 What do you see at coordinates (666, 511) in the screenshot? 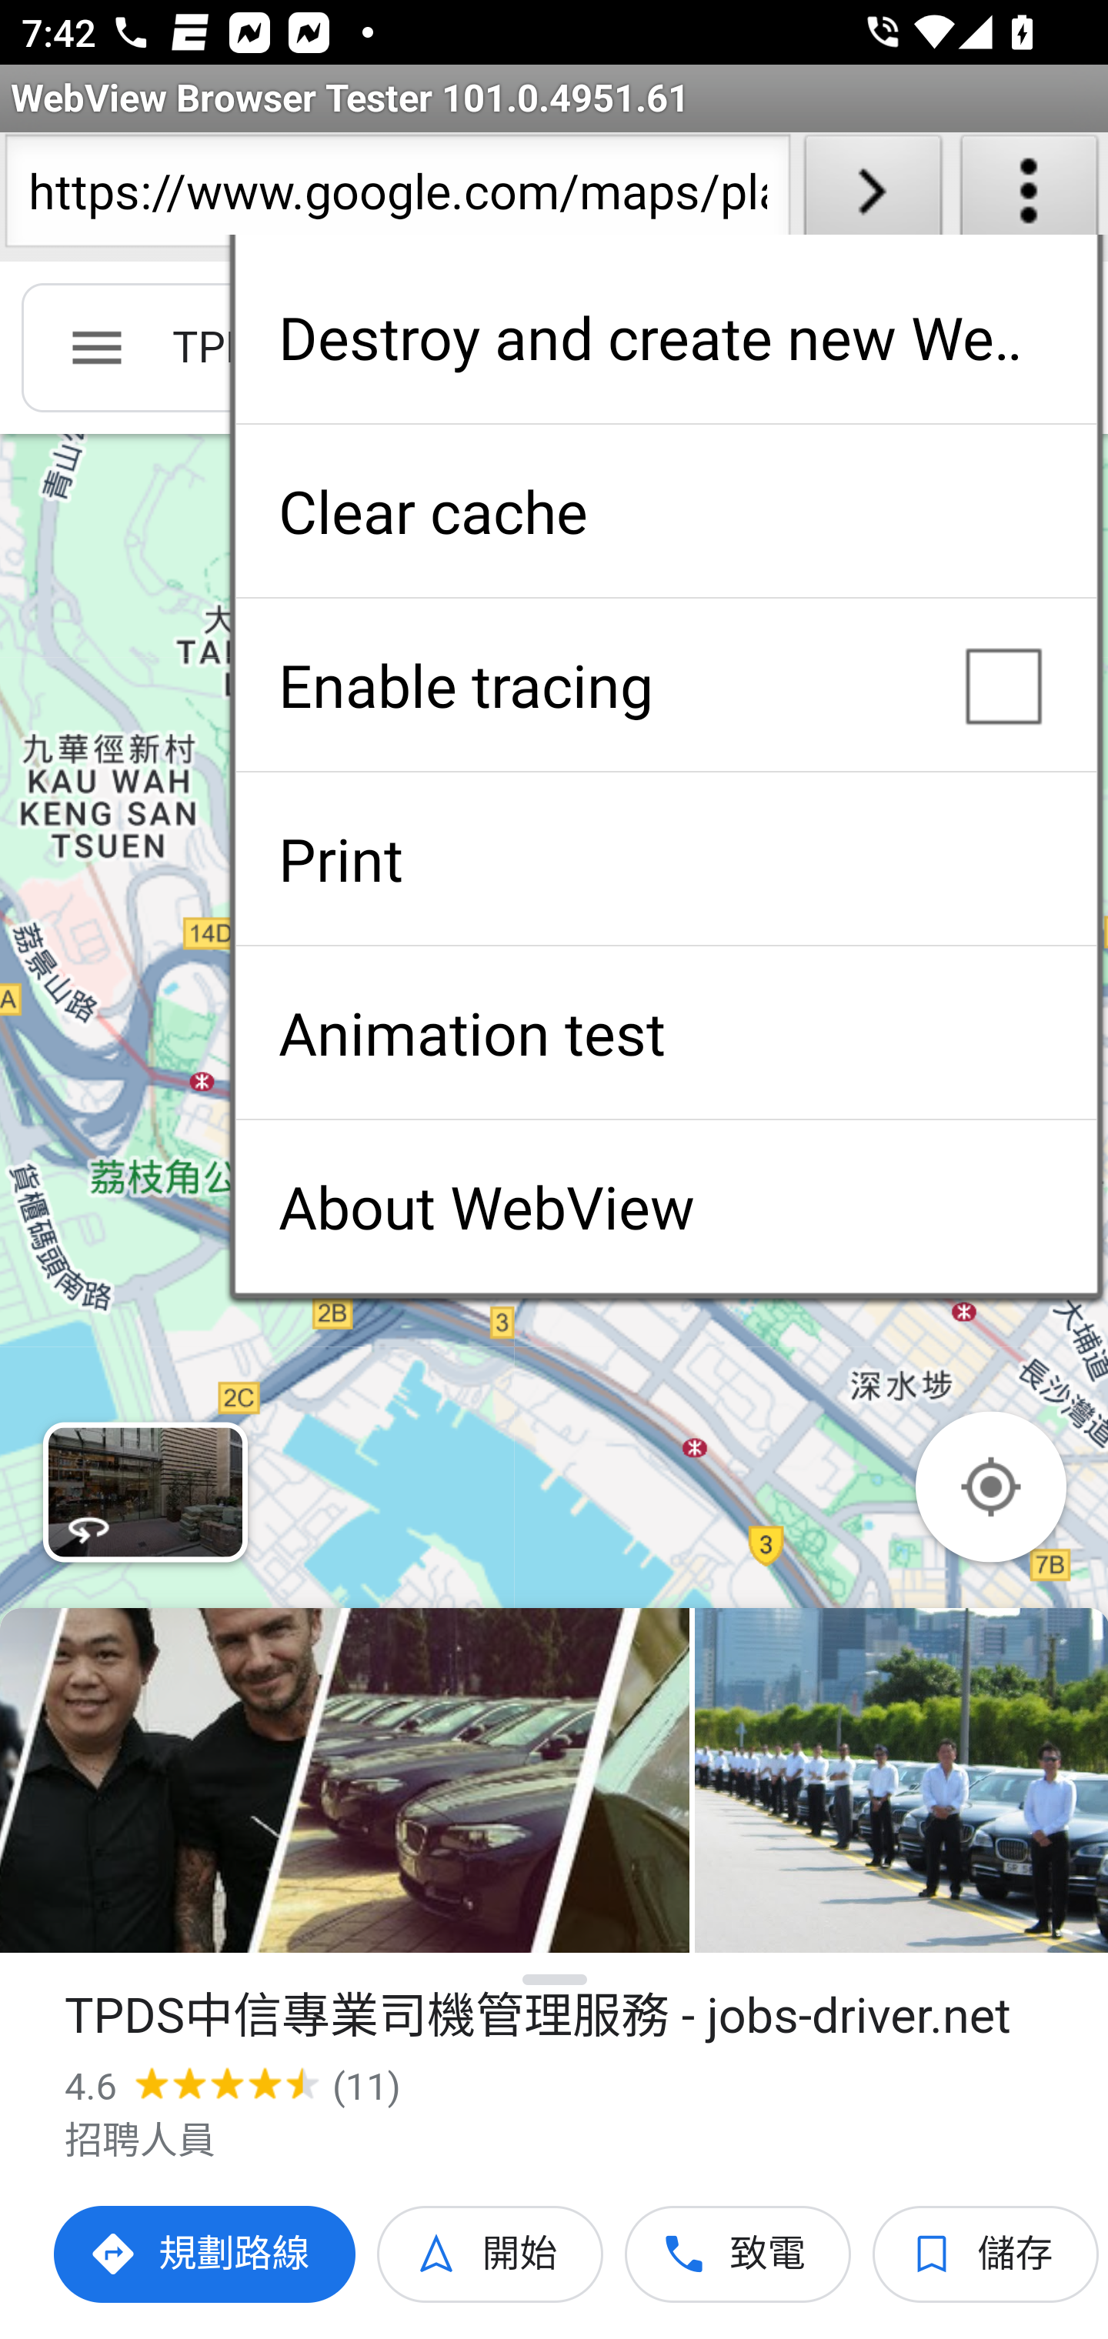
I see `Clear cache` at bounding box center [666, 511].